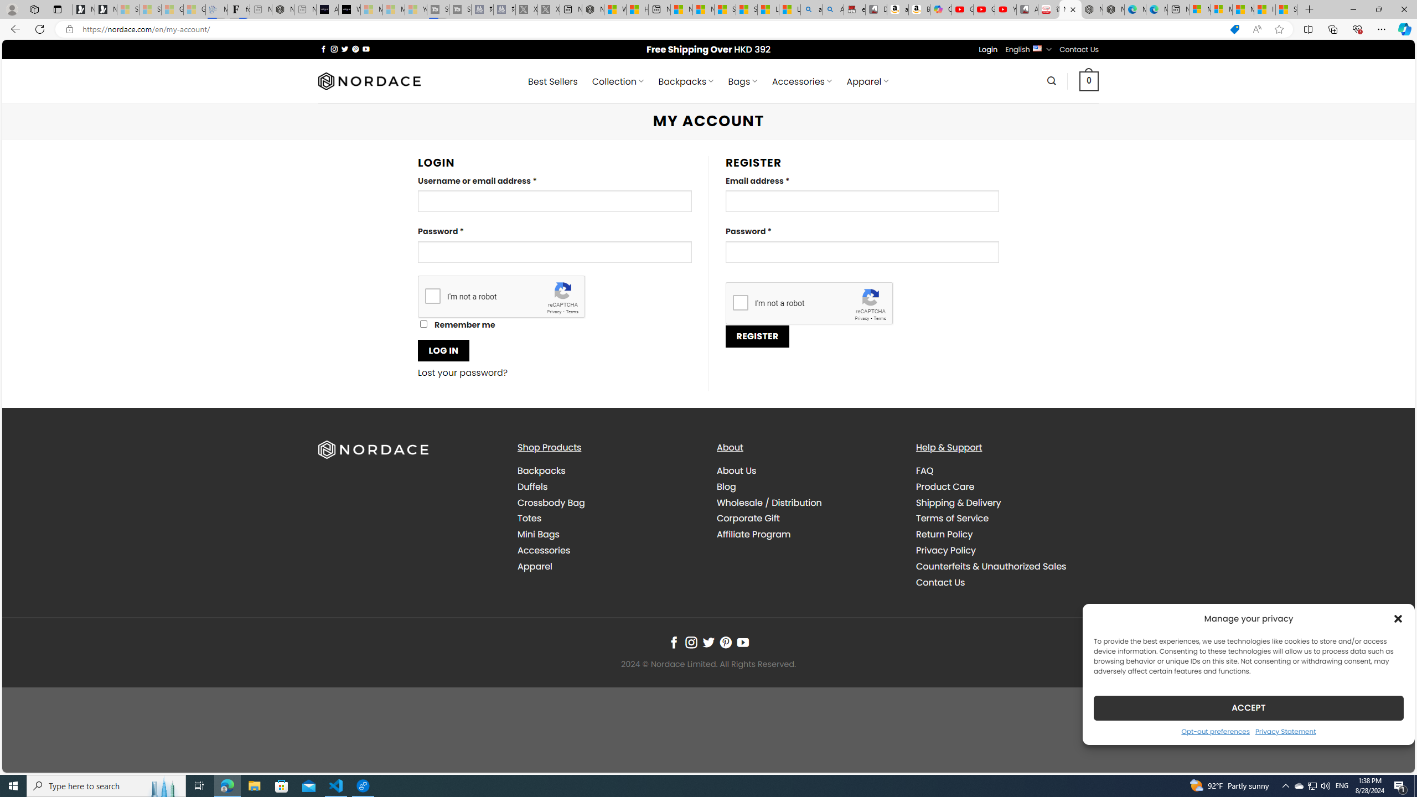 The height and width of the screenshot is (797, 1417). I want to click on Privacy, so click(862, 318).